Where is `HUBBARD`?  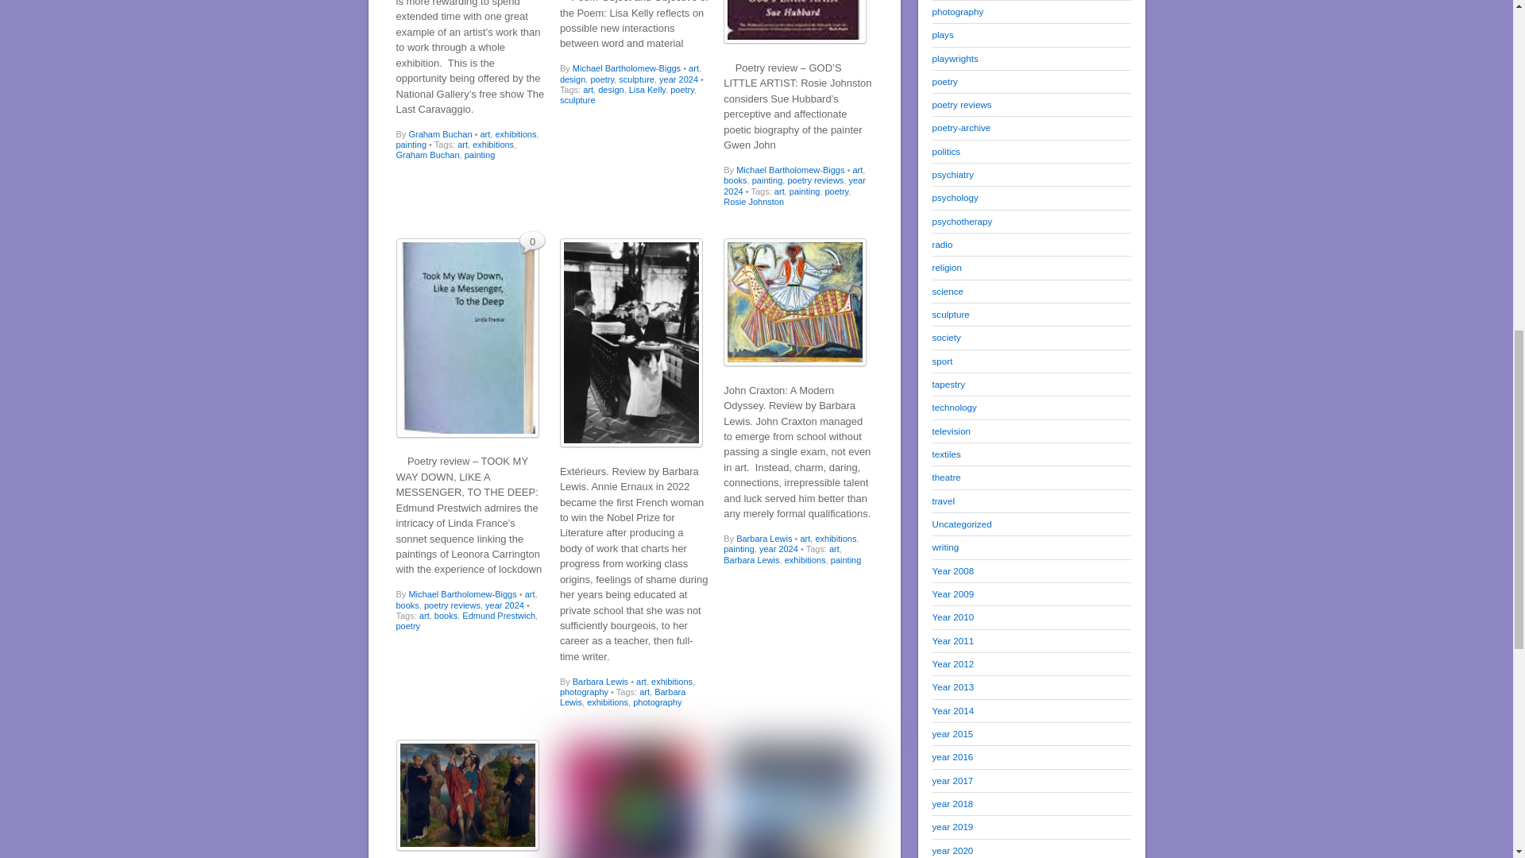
HUBBARD is located at coordinates (794, 22).